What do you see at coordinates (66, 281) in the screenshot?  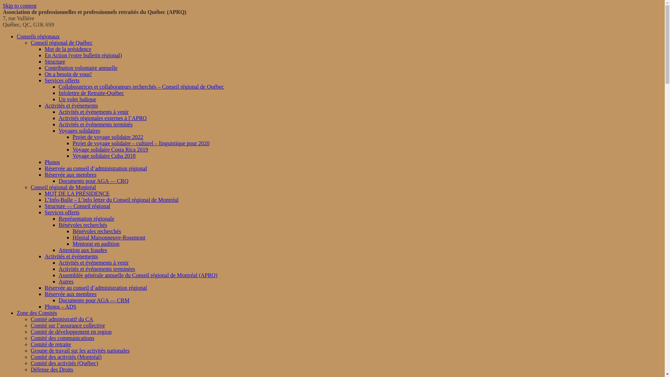 I see `Autres` at bounding box center [66, 281].